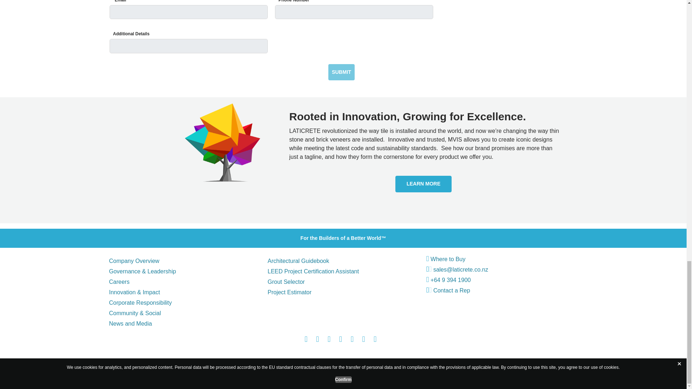 The width and height of the screenshot is (692, 389). Describe the element at coordinates (306, 340) in the screenshot. I see `Facebook` at that location.